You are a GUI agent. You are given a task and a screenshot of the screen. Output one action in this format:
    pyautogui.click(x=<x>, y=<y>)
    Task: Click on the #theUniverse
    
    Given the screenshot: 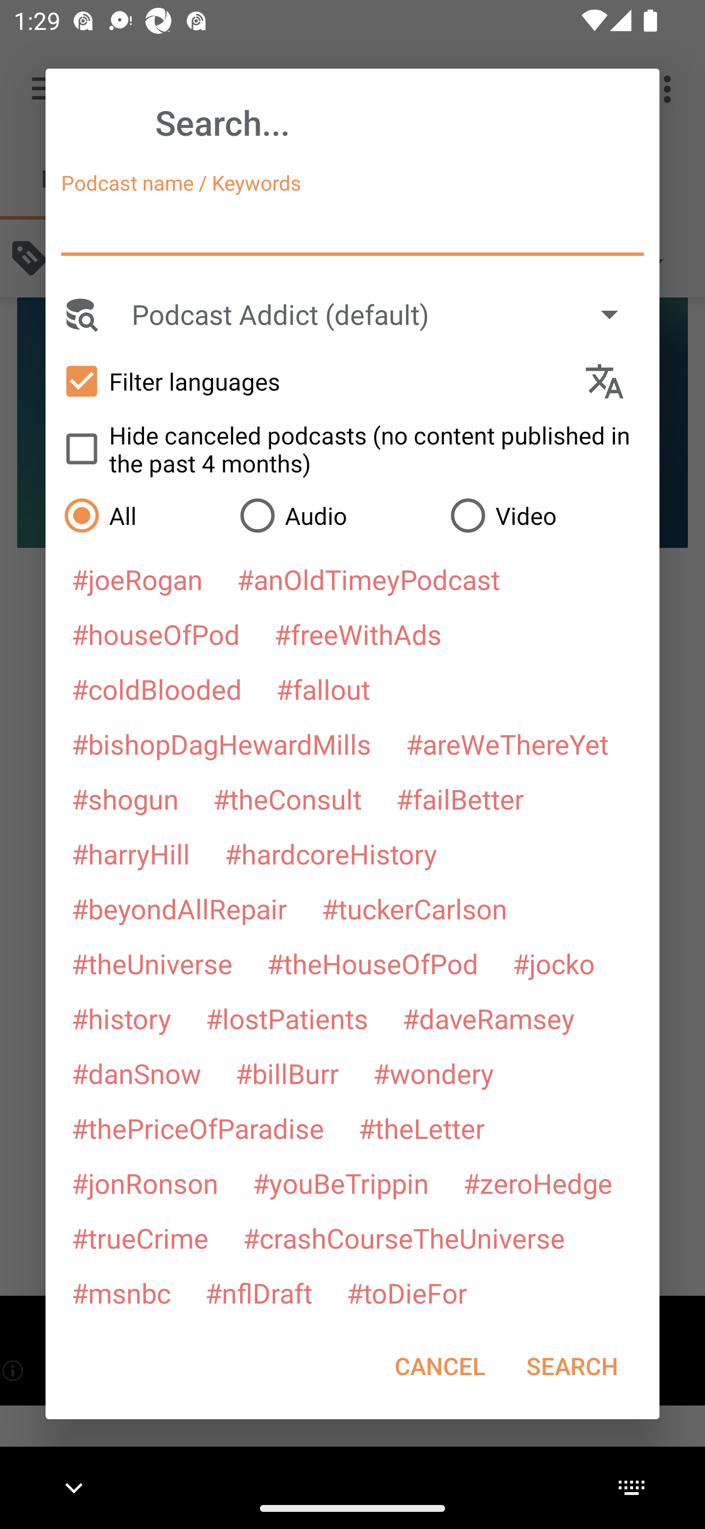 What is the action you would take?
    pyautogui.click(x=152, y=963)
    